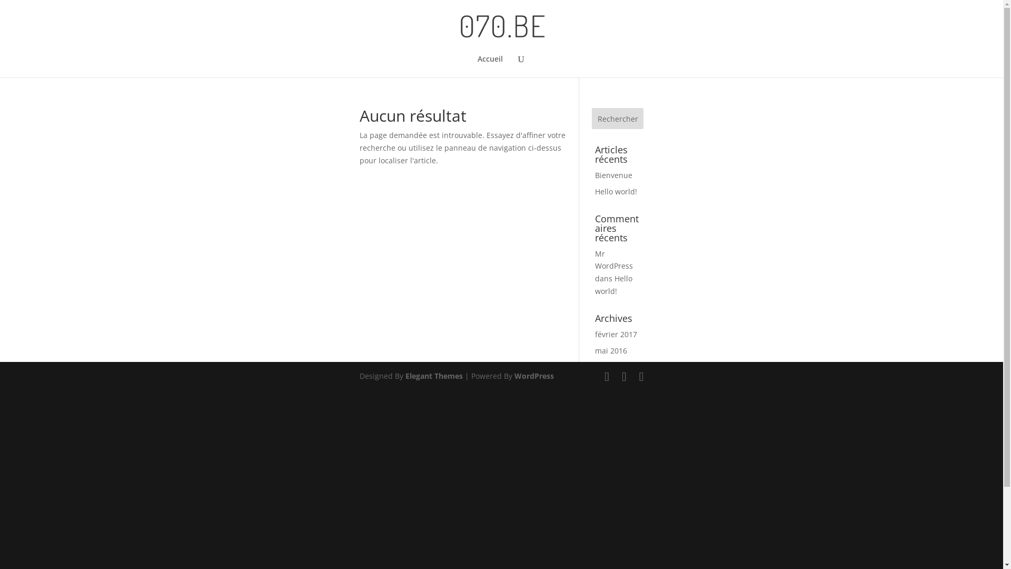 Image resolution: width=1011 pixels, height=569 pixels. What do you see at coordinates (614, 260) in the screenshot?
I see `Mr WordPress` at bounding box center [614, 260].